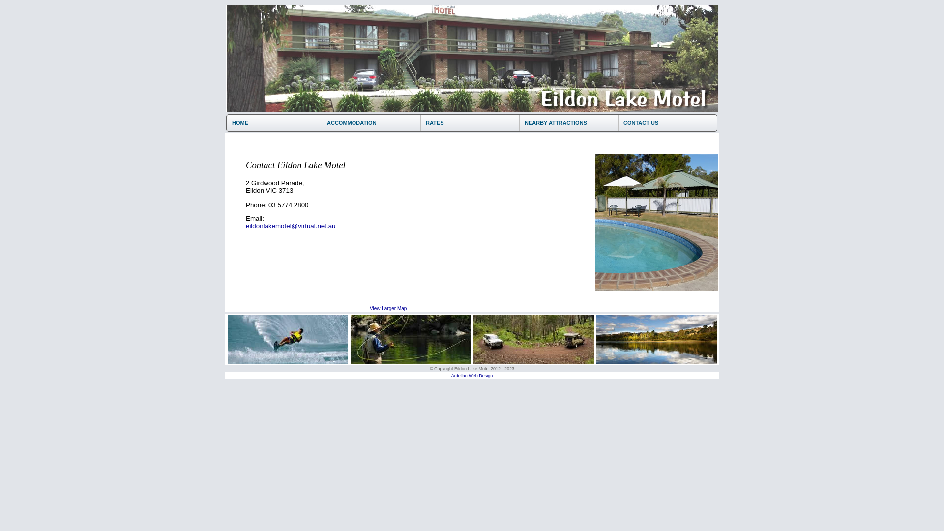 The width and height of the screenshot is (944, 531). Describe the element at coordinates (668, 123) in the screenshot. I see `CONTACT US` at that location.